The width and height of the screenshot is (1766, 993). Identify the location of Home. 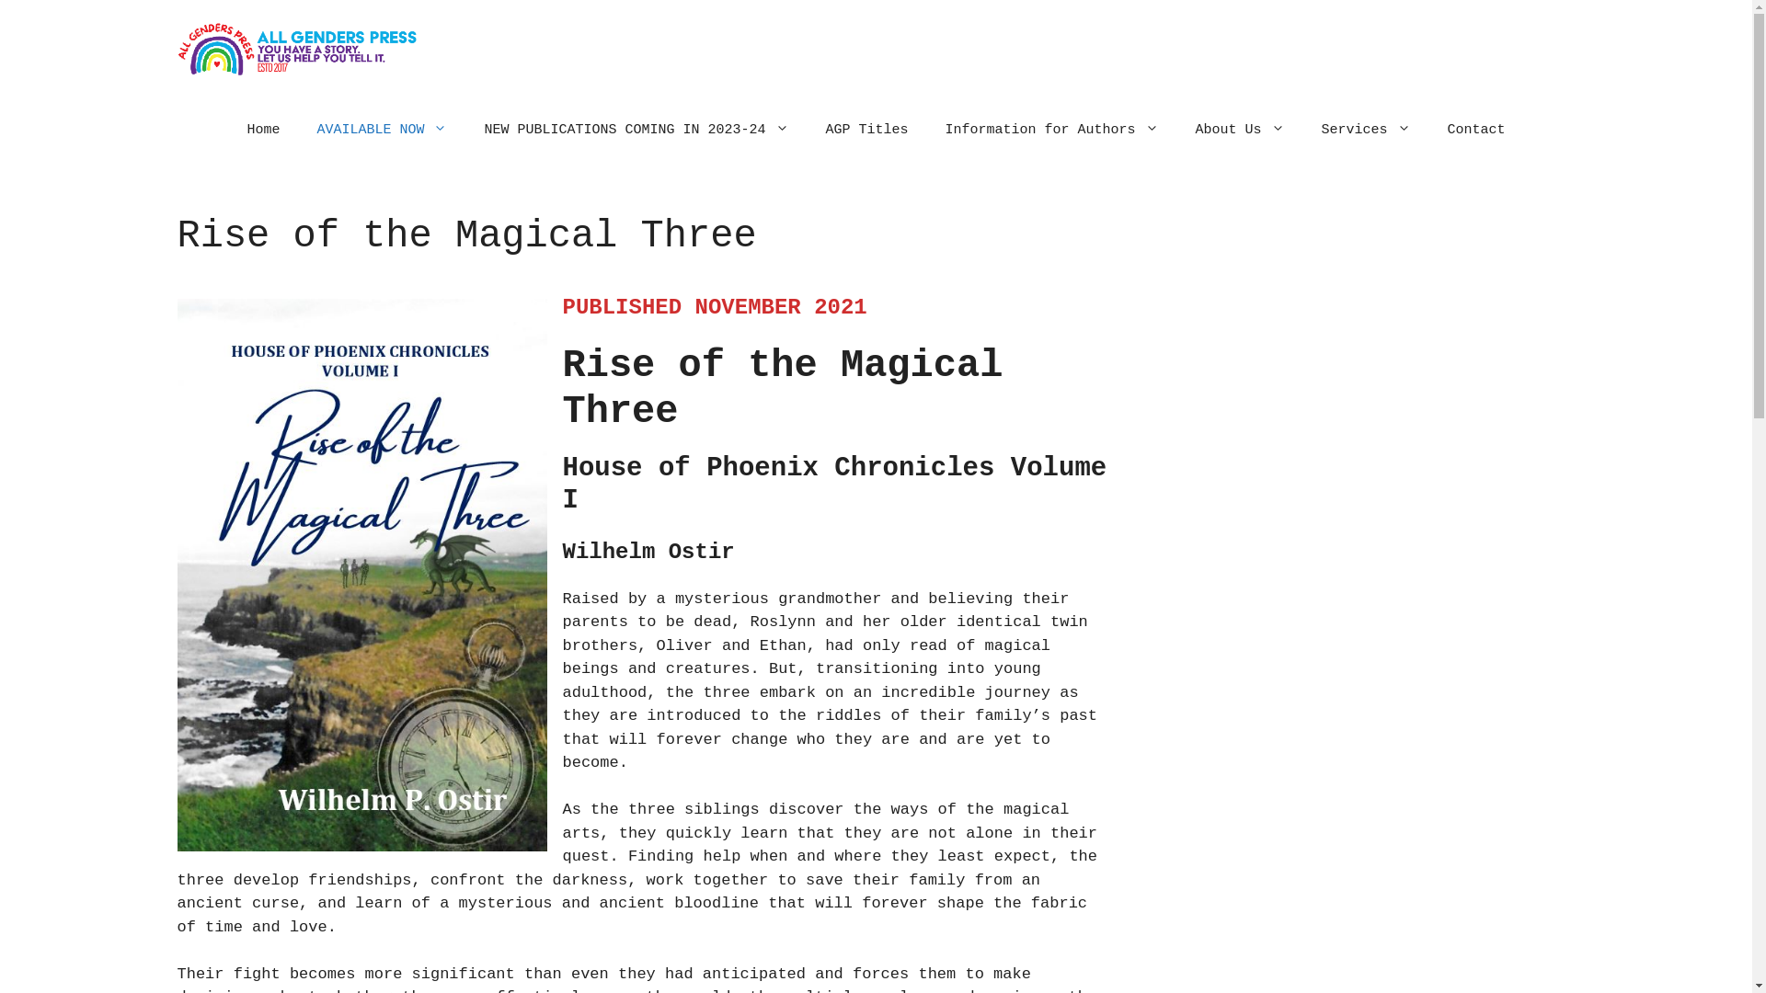
(263, 131).